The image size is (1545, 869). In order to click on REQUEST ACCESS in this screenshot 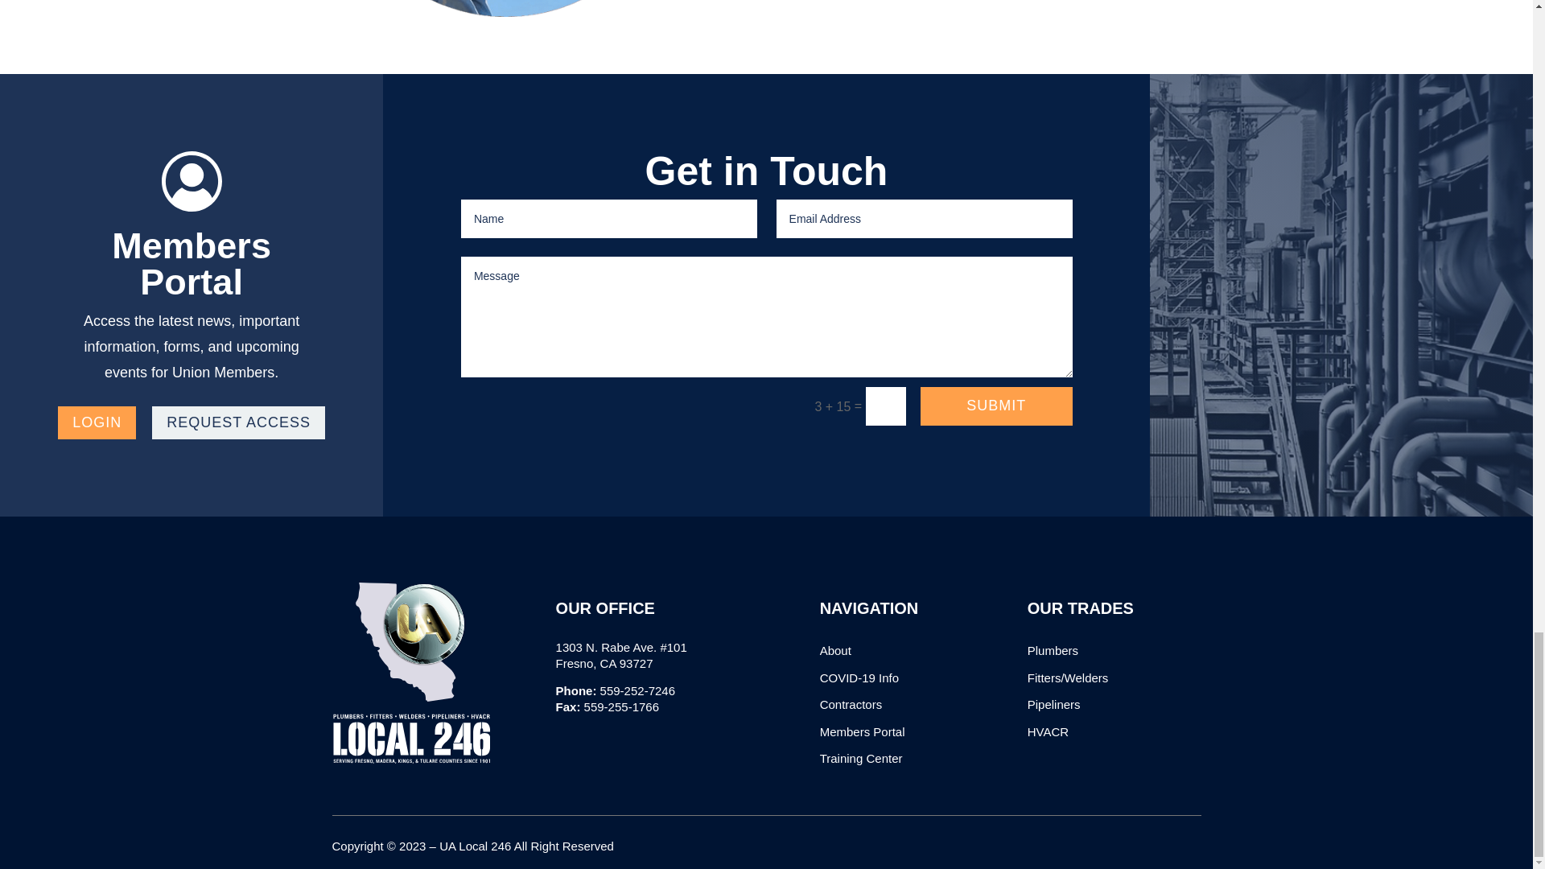, I will do `click(238, 423)`.